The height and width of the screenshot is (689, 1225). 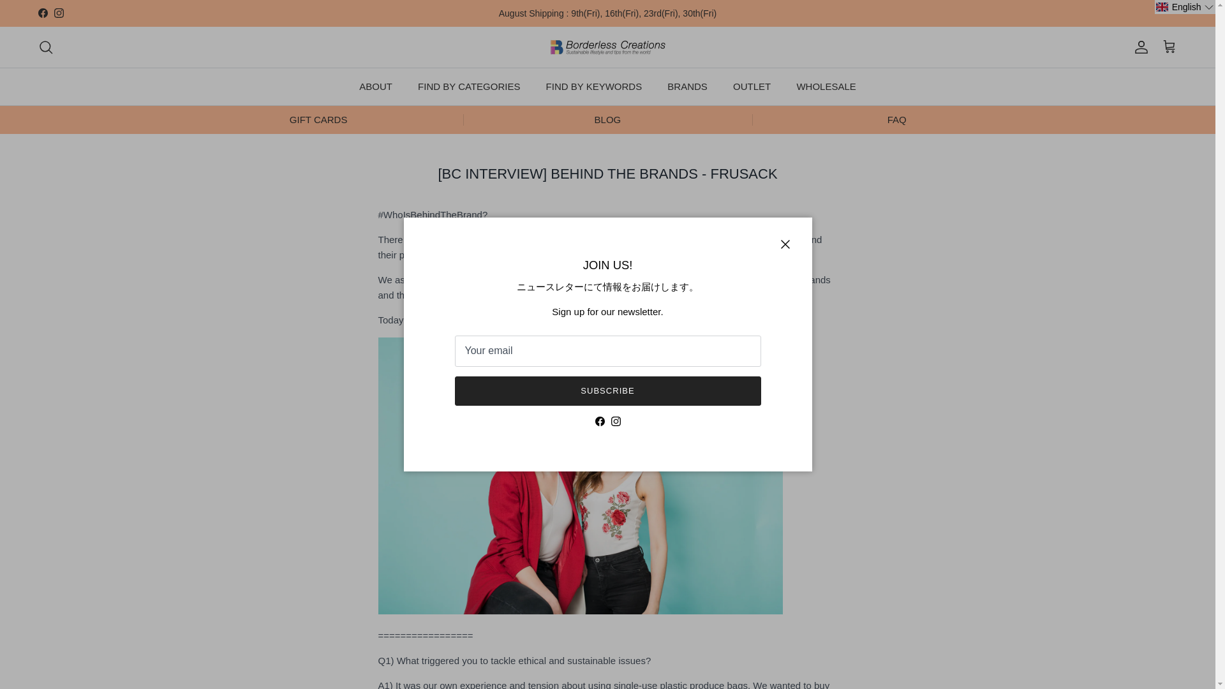 What do you see at coordinates (376, 87) in the screenshot?
I see `ABOUT` at bounding box center [376, 87].